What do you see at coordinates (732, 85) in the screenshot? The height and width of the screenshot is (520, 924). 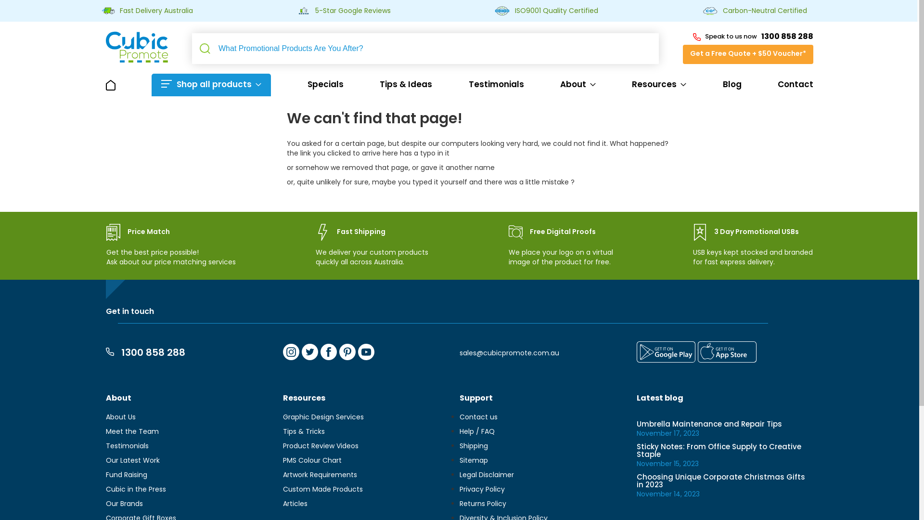 I see `Blog` at bounding box center [732, 85].